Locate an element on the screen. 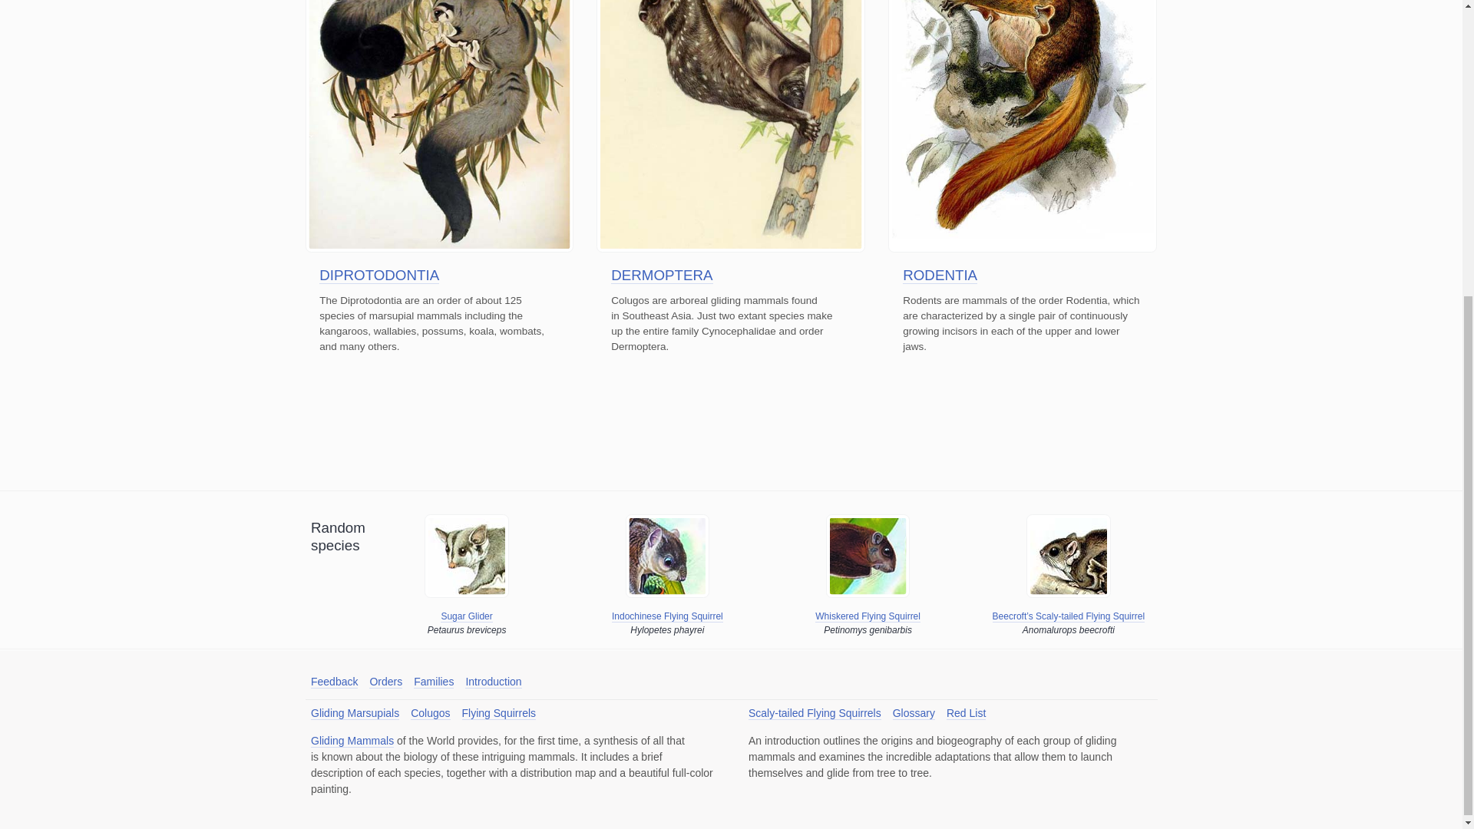 The width and height of the screenshot is (1474, 829). RODENTIA is located at coordinates (940, 275).